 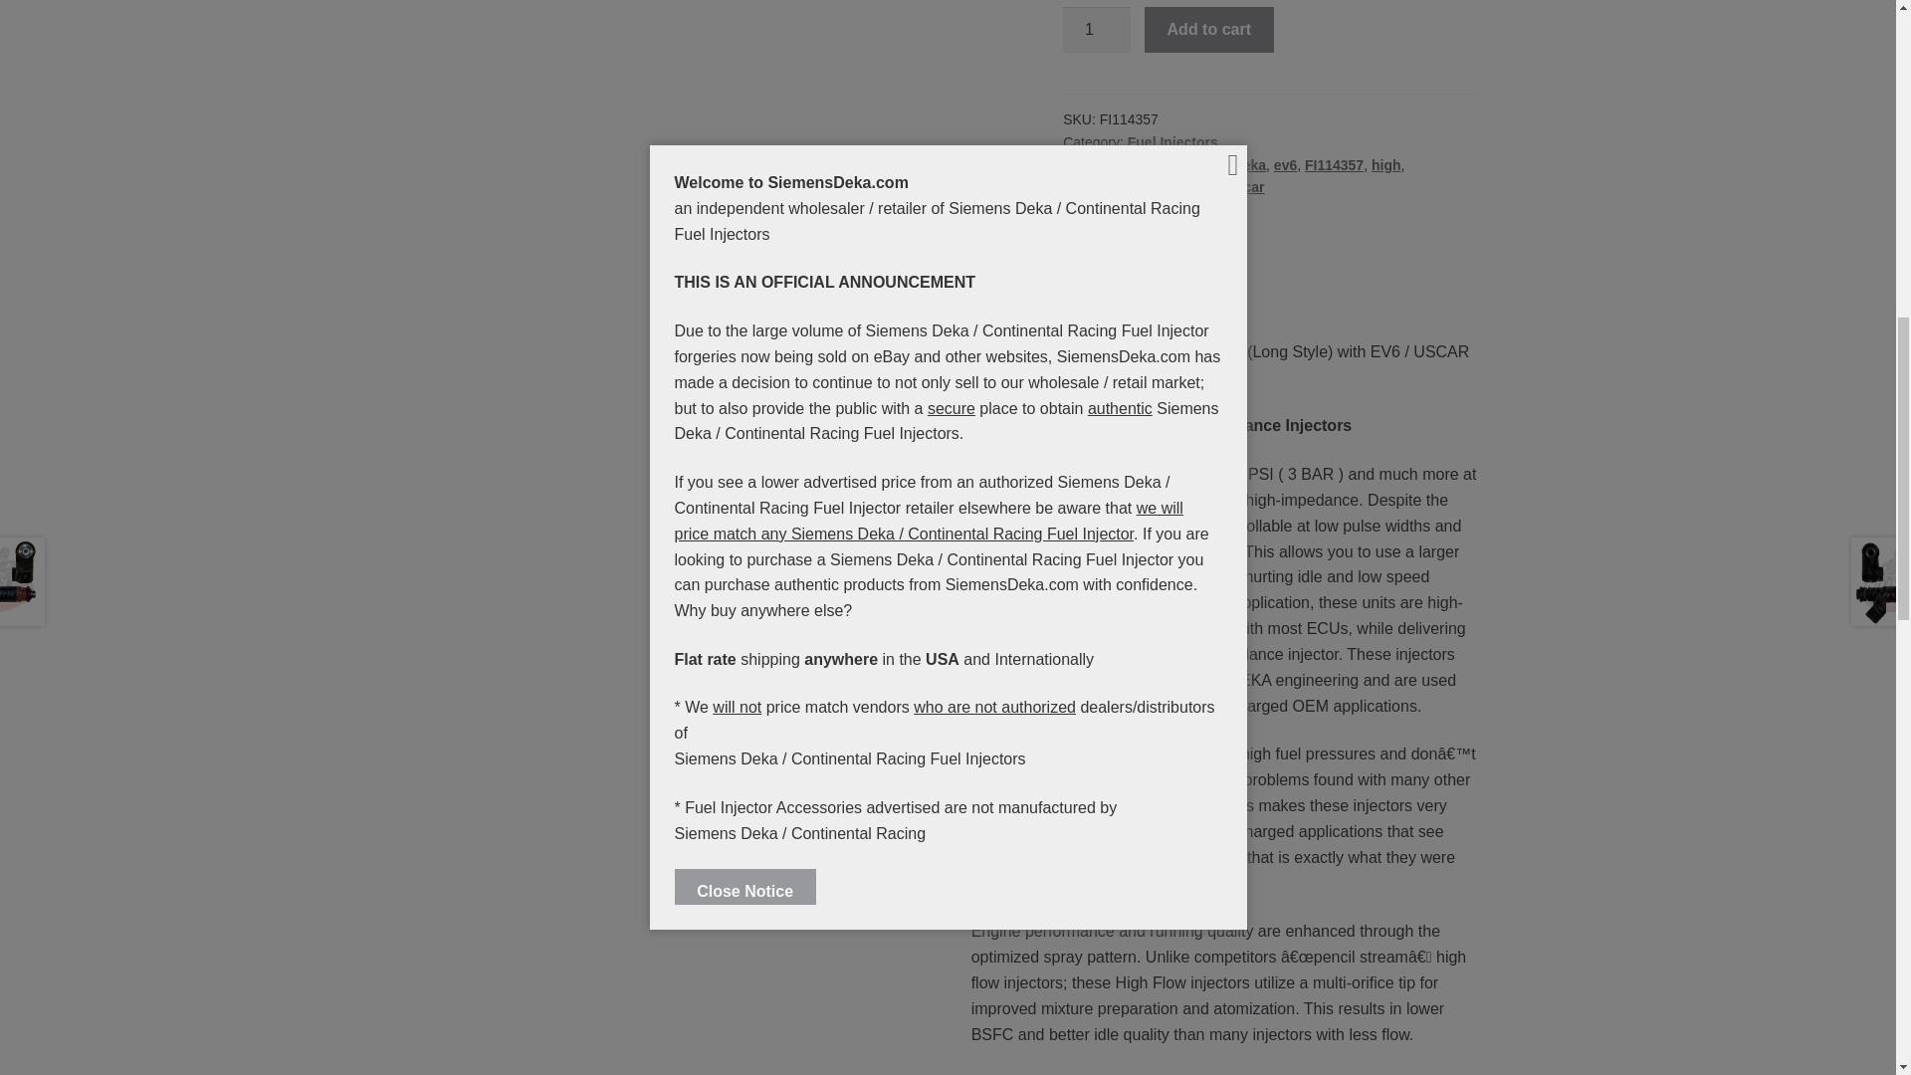 What do you see at coordinates (1190, 187) in the screenshot?
I see `siemens` at bounding box center [1190, 187].